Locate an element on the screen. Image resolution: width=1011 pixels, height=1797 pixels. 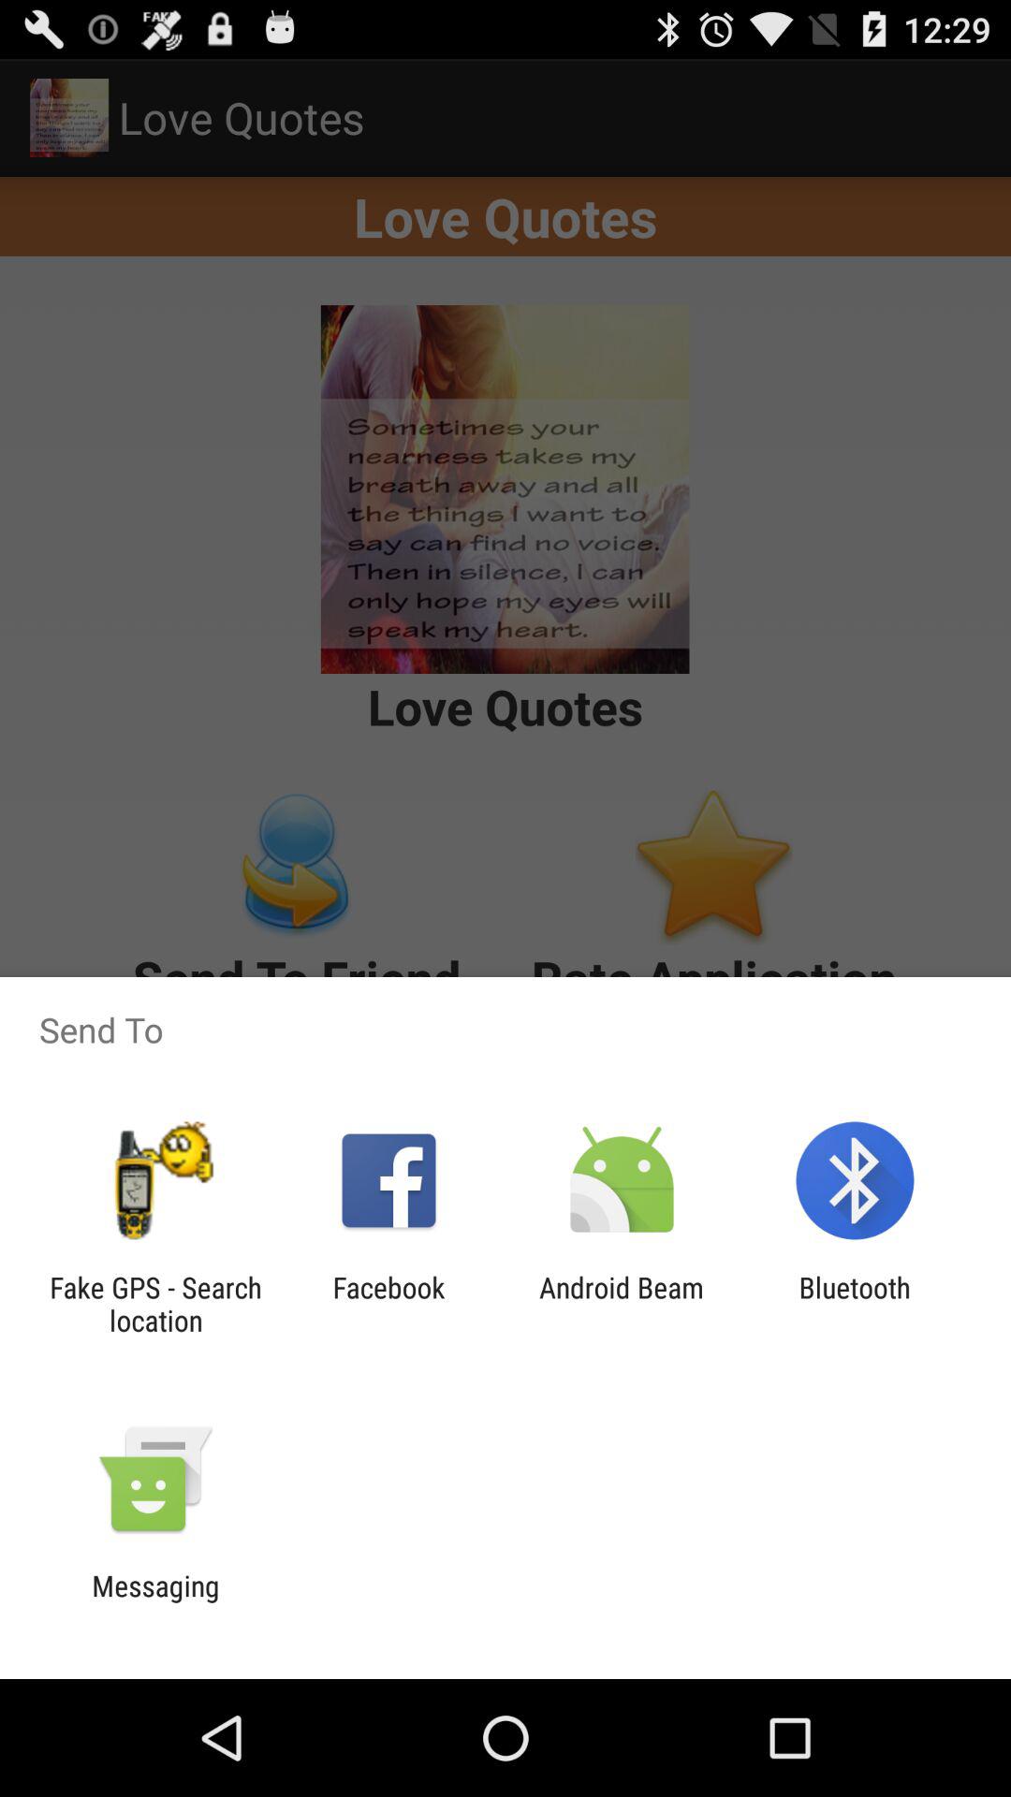
open item next to the facebook is located at coordinates (622, 1304).